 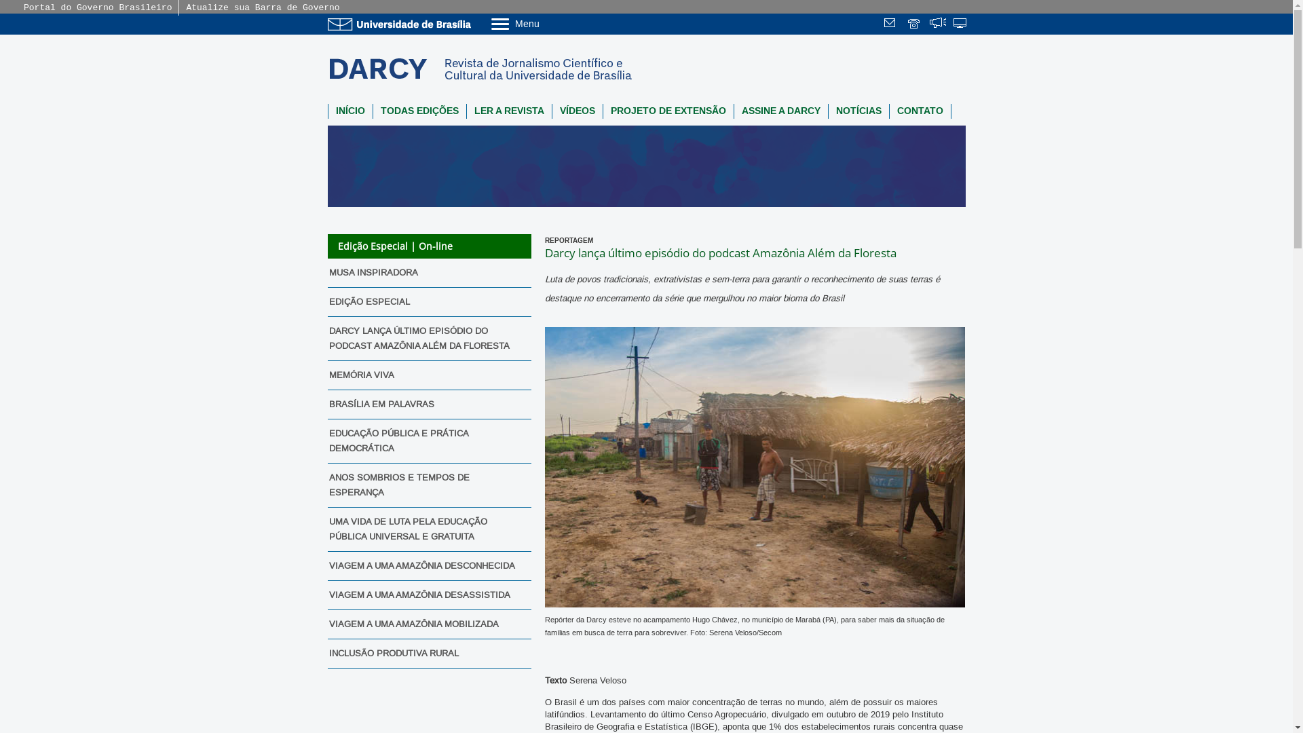 I want to click on  , so click(x=961, y=24).